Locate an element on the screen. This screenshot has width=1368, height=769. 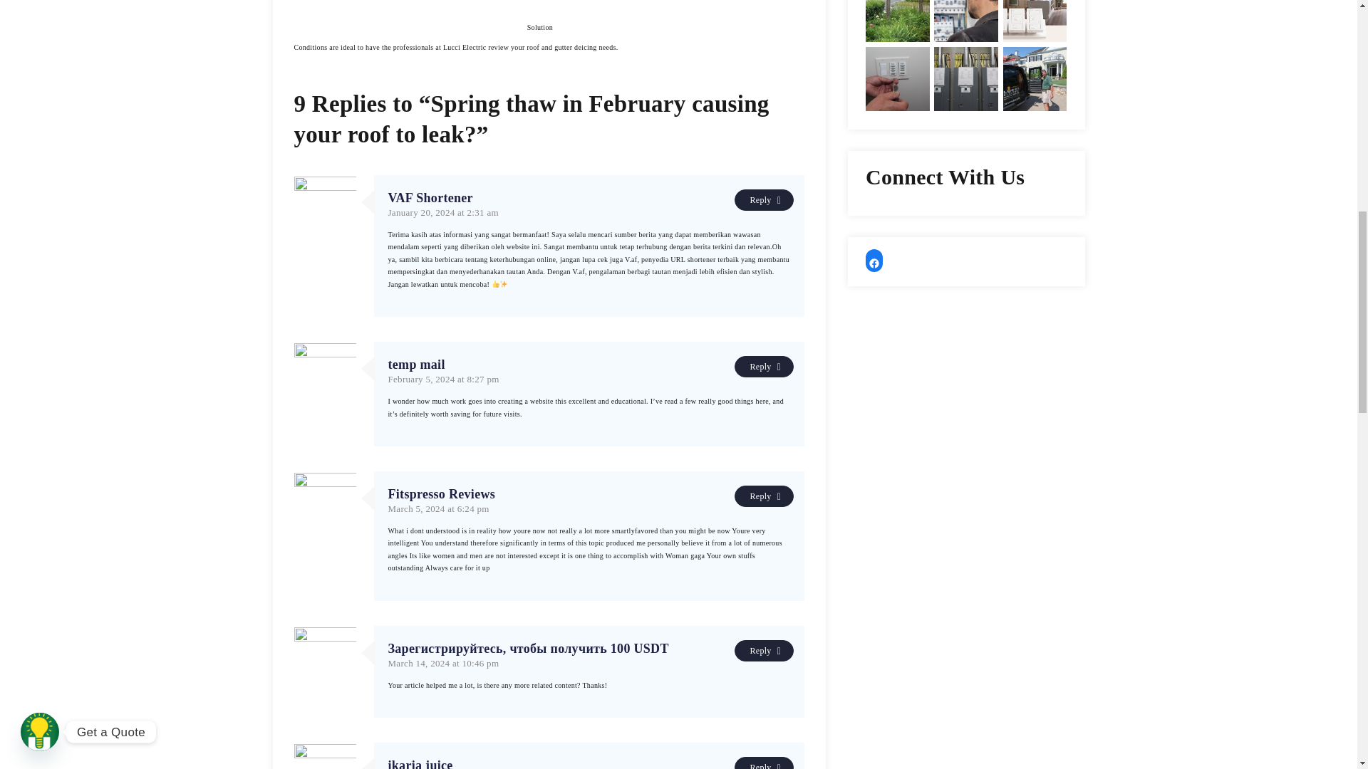
VAF Shortener is located at coordinates (588, 198).